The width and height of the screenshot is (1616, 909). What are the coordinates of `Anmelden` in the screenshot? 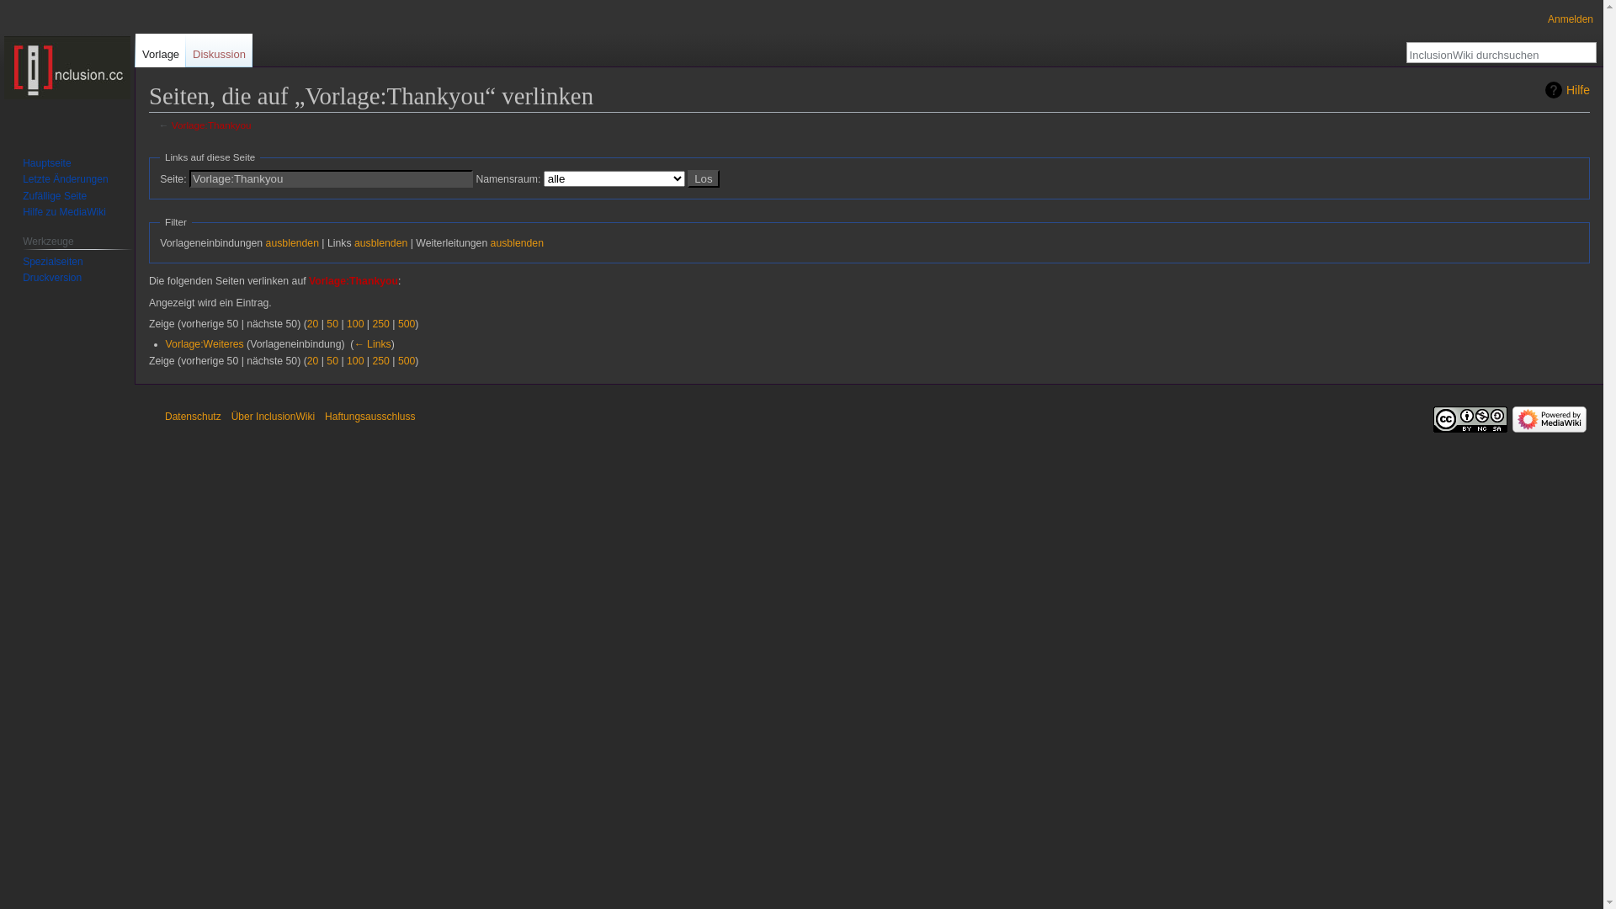 It's located at (1571, 19).